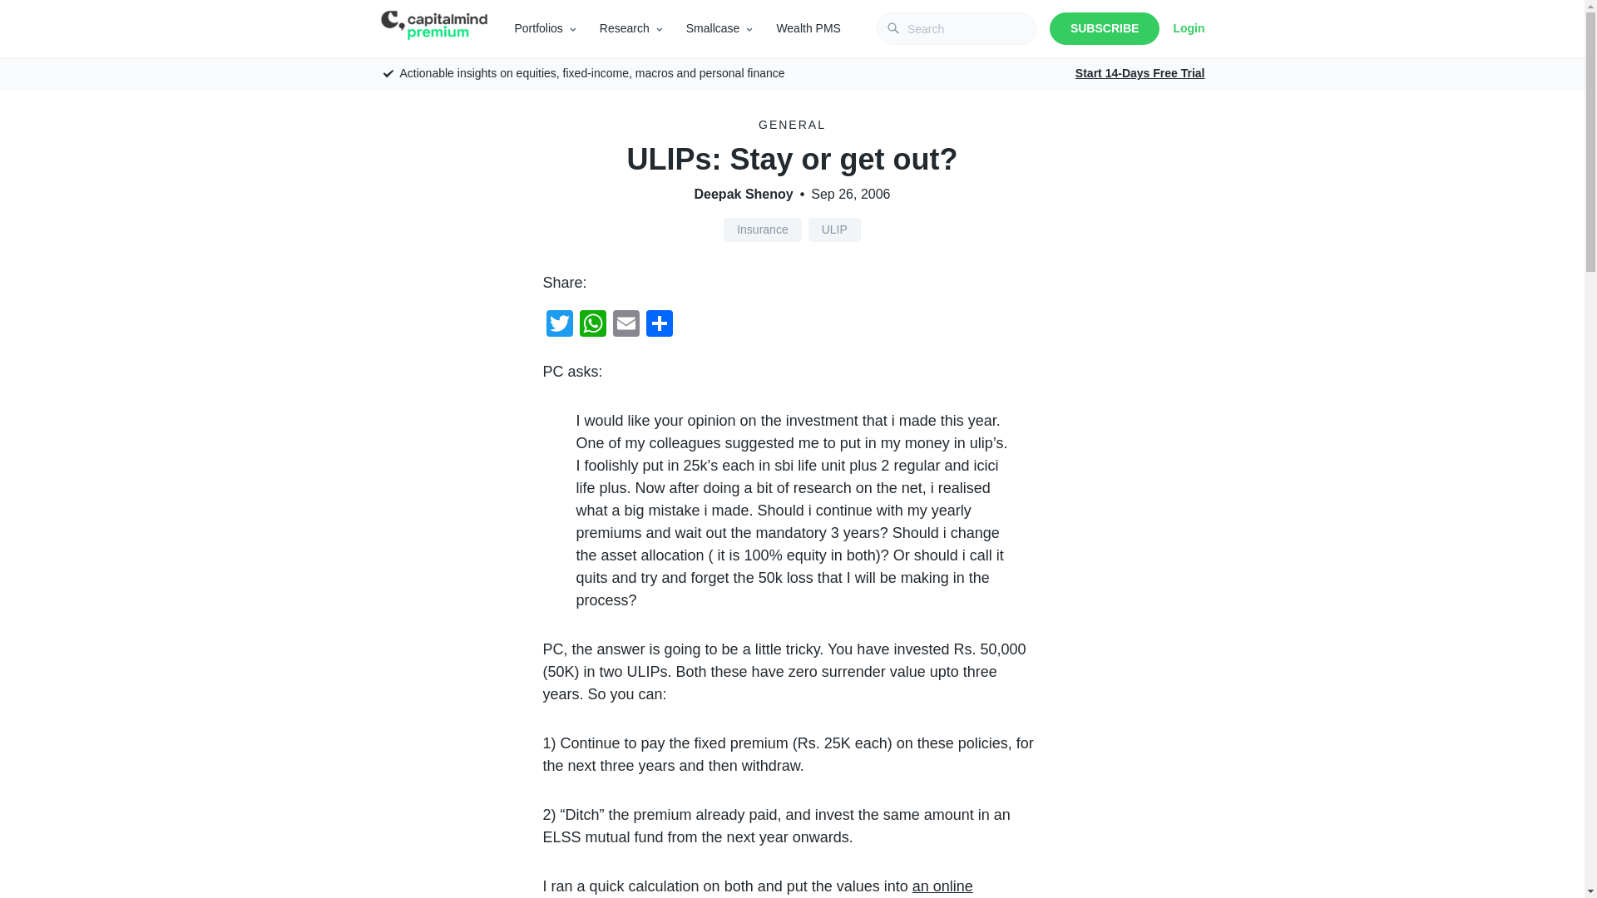 The image size is (1597, 898). I want to click on Search, so click(23, 8).